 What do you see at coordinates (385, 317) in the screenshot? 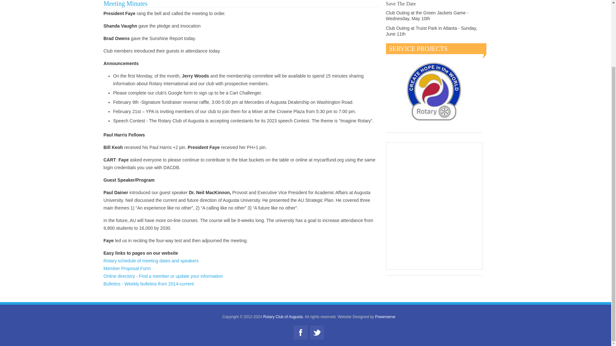
I see `Powerserve` at bounding box center [385, 317].